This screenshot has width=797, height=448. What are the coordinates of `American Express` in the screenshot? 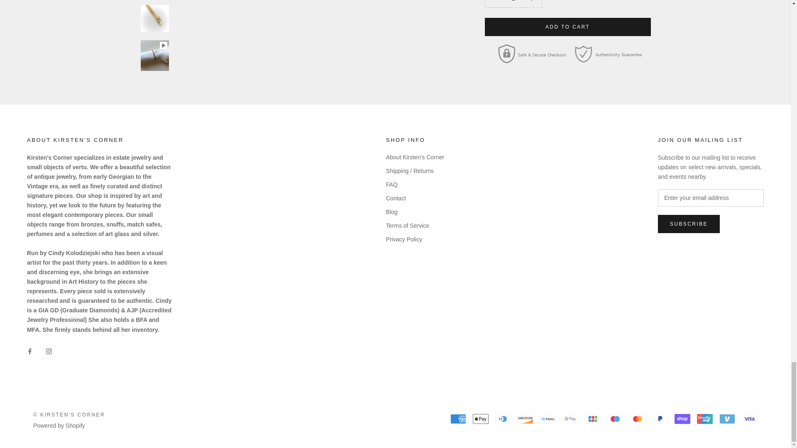 It's located at (458, 419).